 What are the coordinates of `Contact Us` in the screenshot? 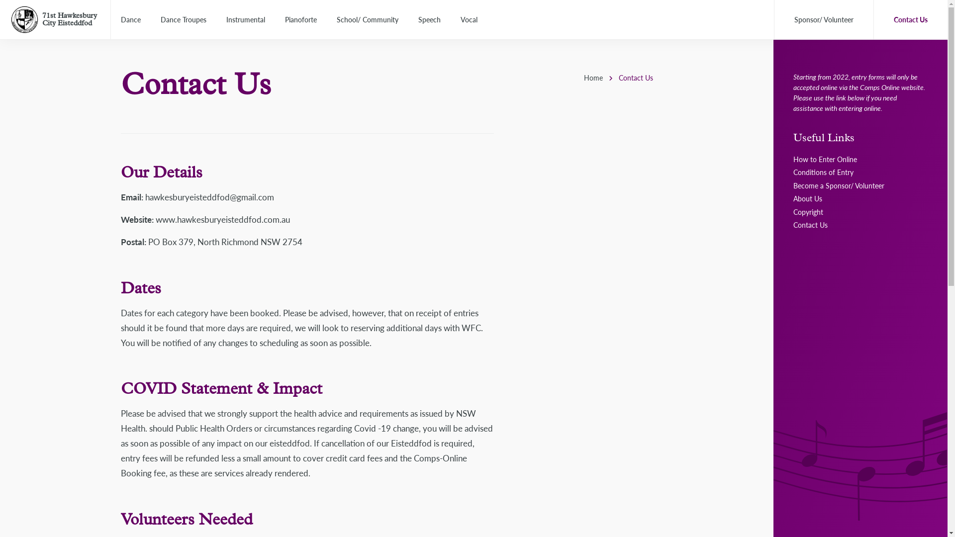 It's located at (911, 20).